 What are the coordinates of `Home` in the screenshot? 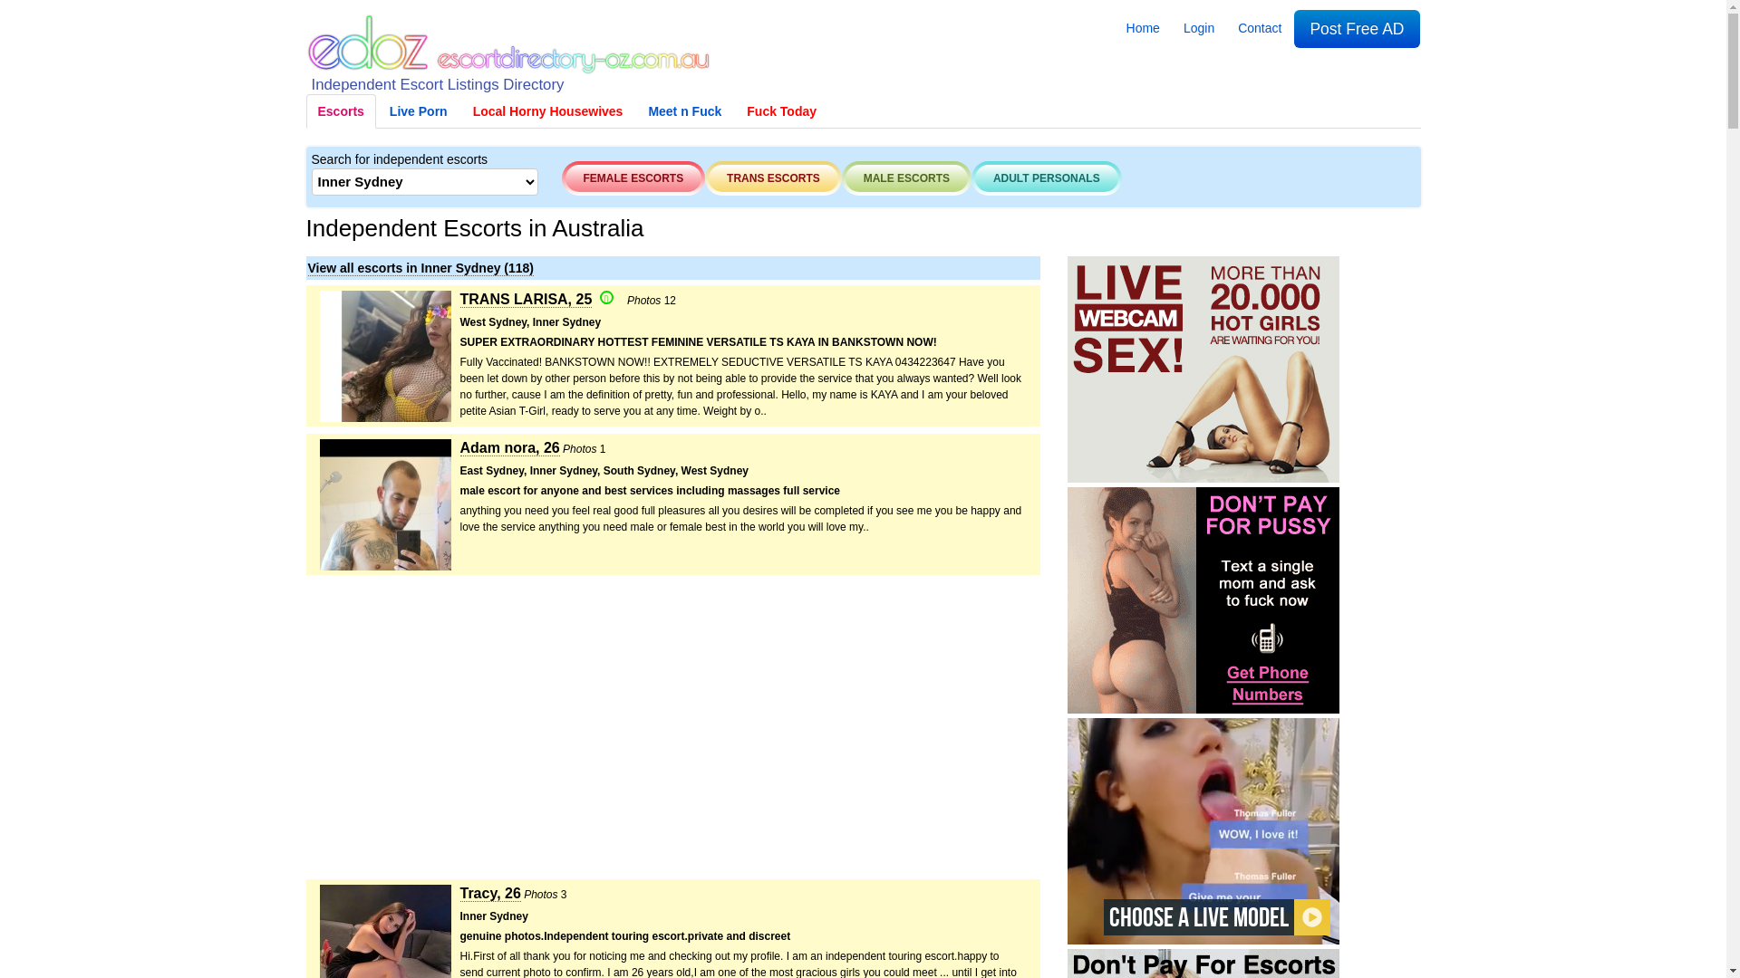 It's located at (1144, 28).